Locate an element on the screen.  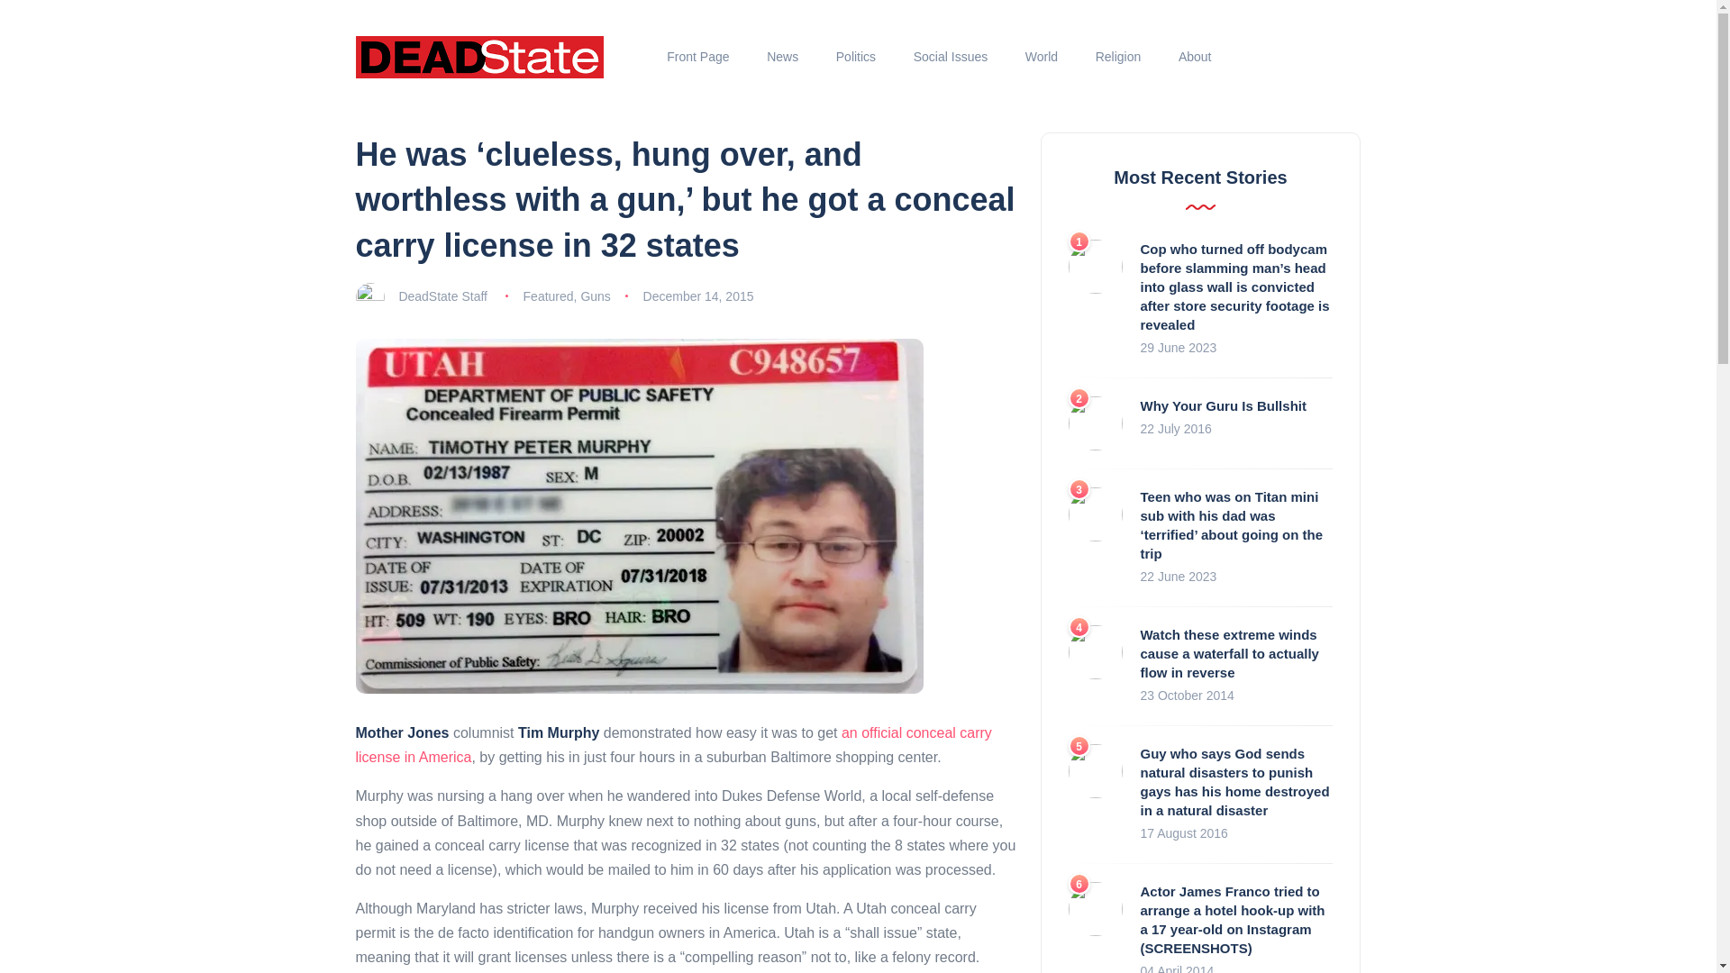
an official conceal carry license in America is located at coordinates (672, 744).